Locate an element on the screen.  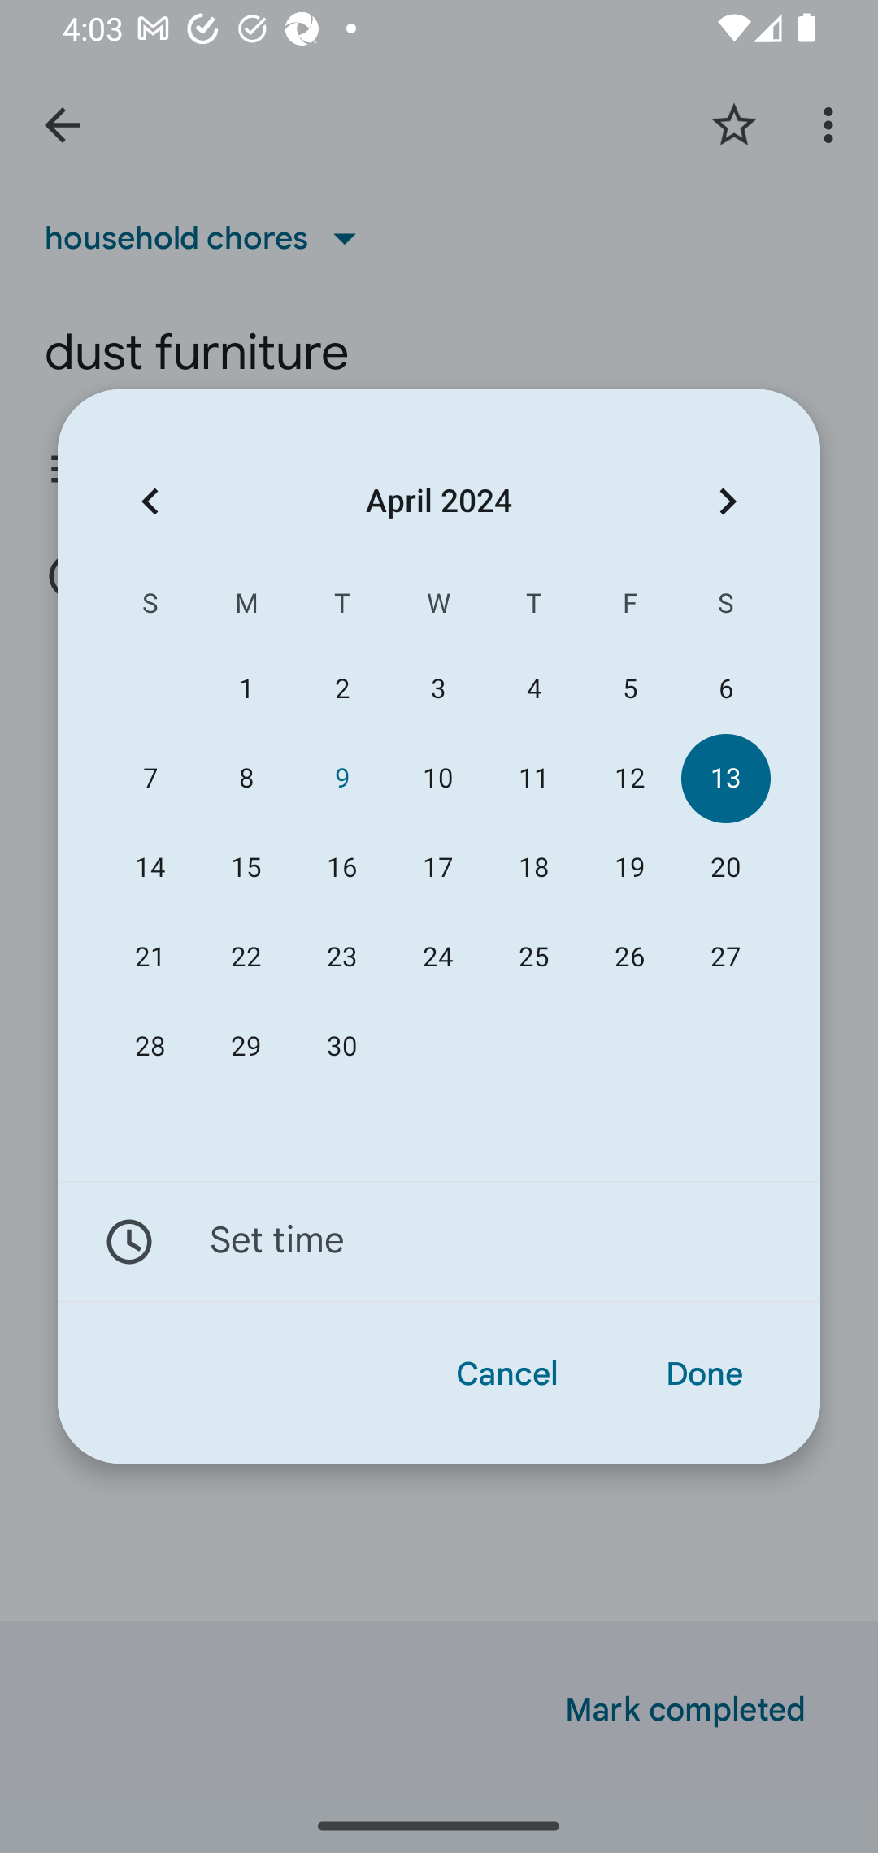
27 27 April 2024 is located at coordinates (725, 957).